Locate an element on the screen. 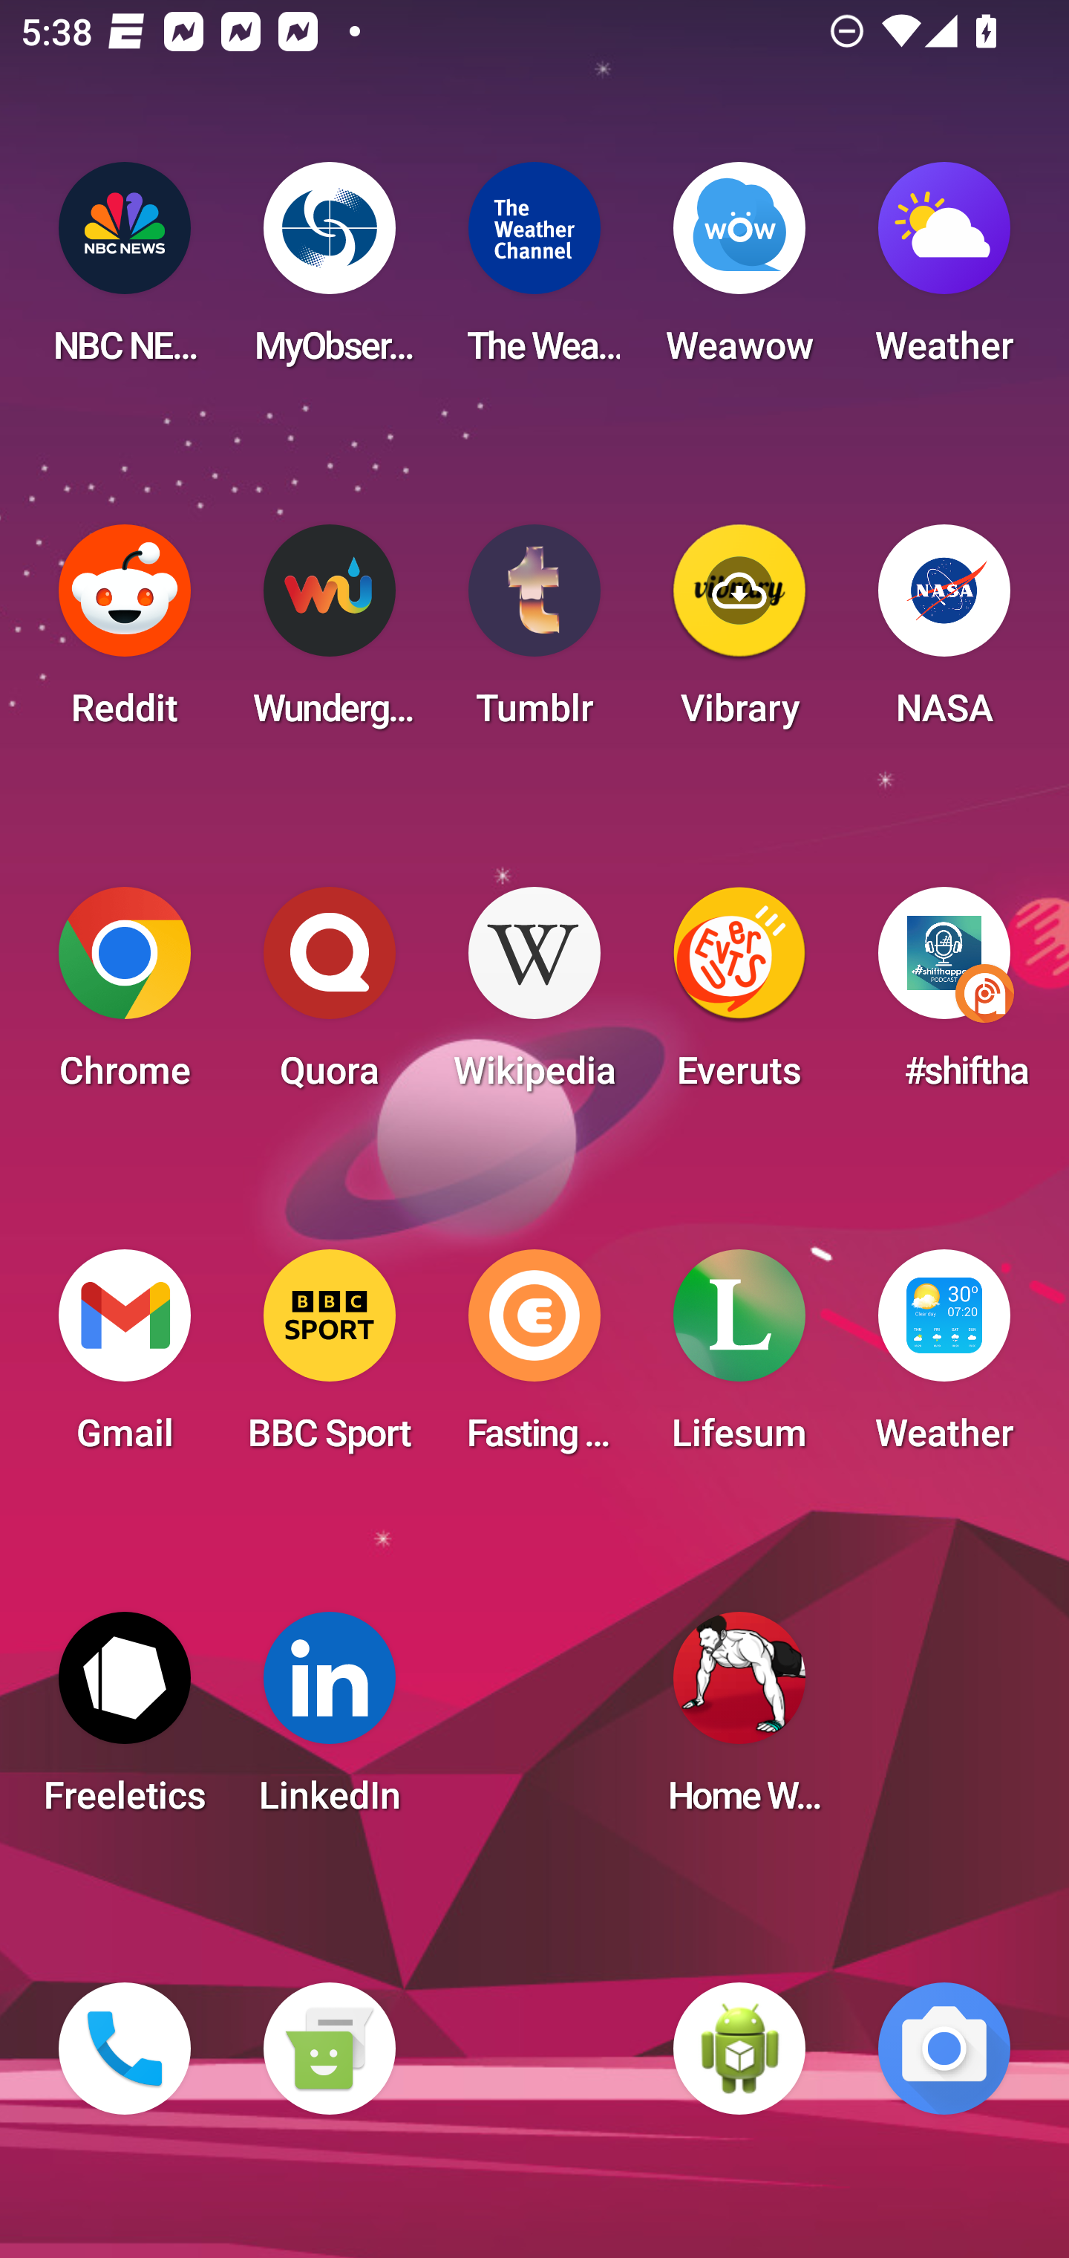 Image resolution: width=1069 pixels, height=2258 pixels. Phone is located at coordinates (125, 2049).